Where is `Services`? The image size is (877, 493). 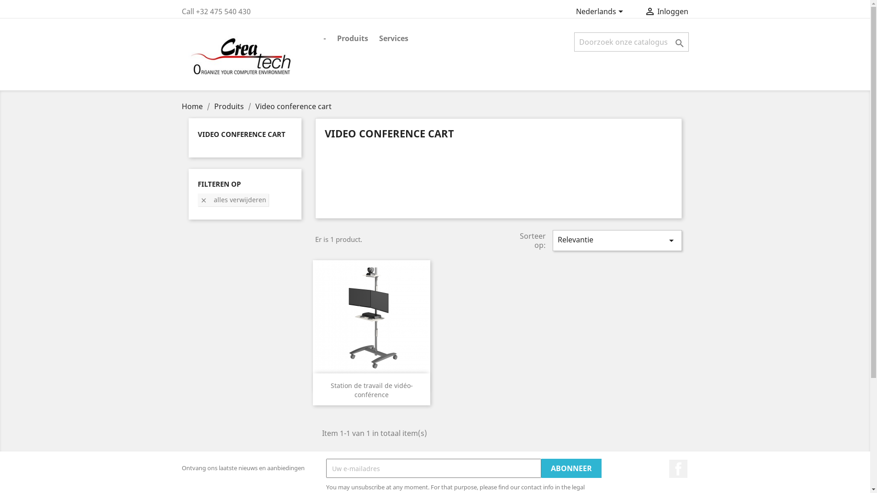 Services is located at coordinates (394, 39).